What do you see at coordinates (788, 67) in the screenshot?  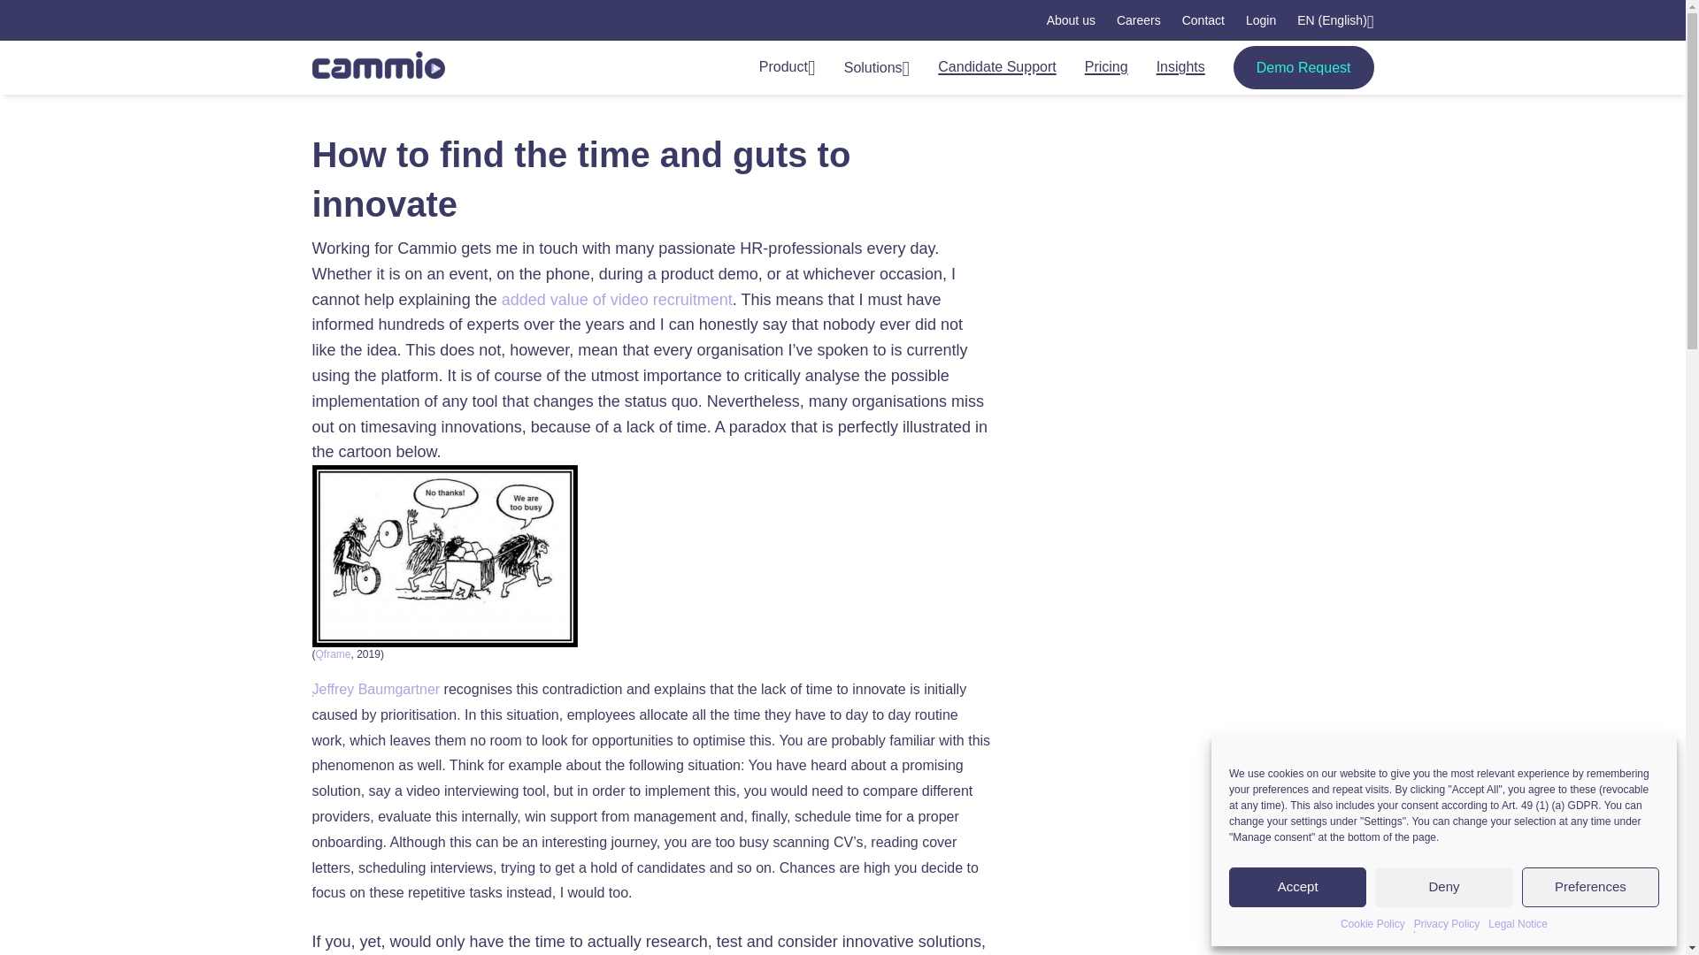 I see `Product` at bounding box center [788, 67].